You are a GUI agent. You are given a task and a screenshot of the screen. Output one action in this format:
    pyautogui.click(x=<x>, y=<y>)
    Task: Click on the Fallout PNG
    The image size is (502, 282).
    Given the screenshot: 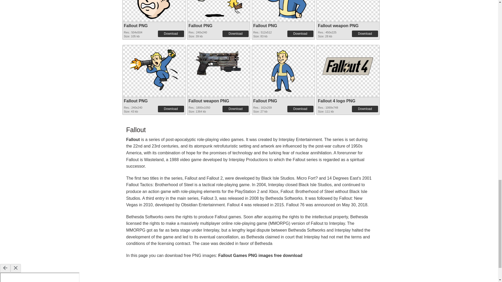 What is the action you would take?
    pyautogui.click(x=283, y=10)
    